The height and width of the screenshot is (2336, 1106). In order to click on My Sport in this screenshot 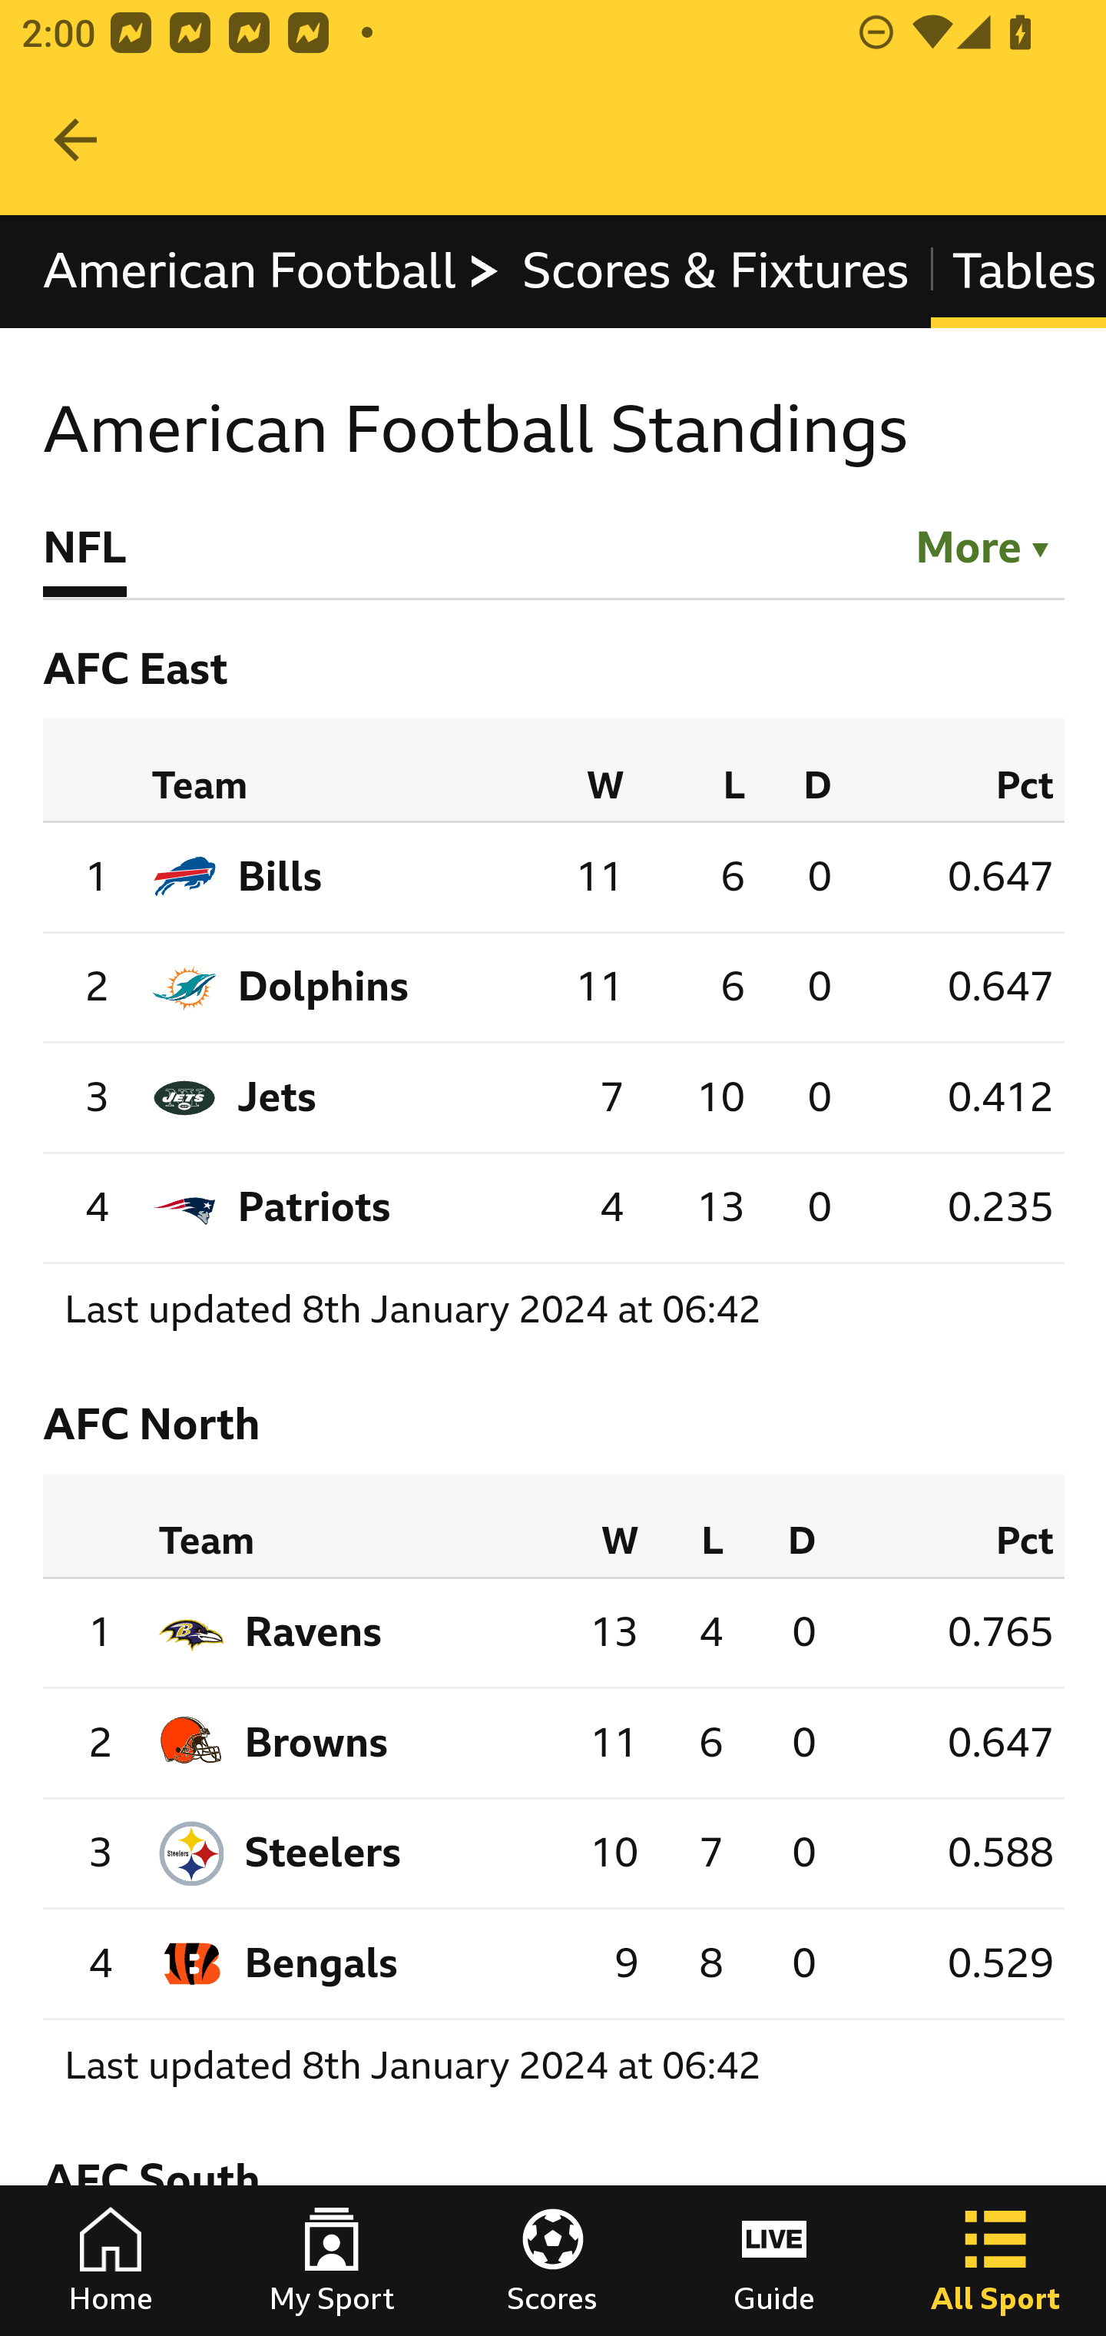, I will do `click(332, 2261)`.